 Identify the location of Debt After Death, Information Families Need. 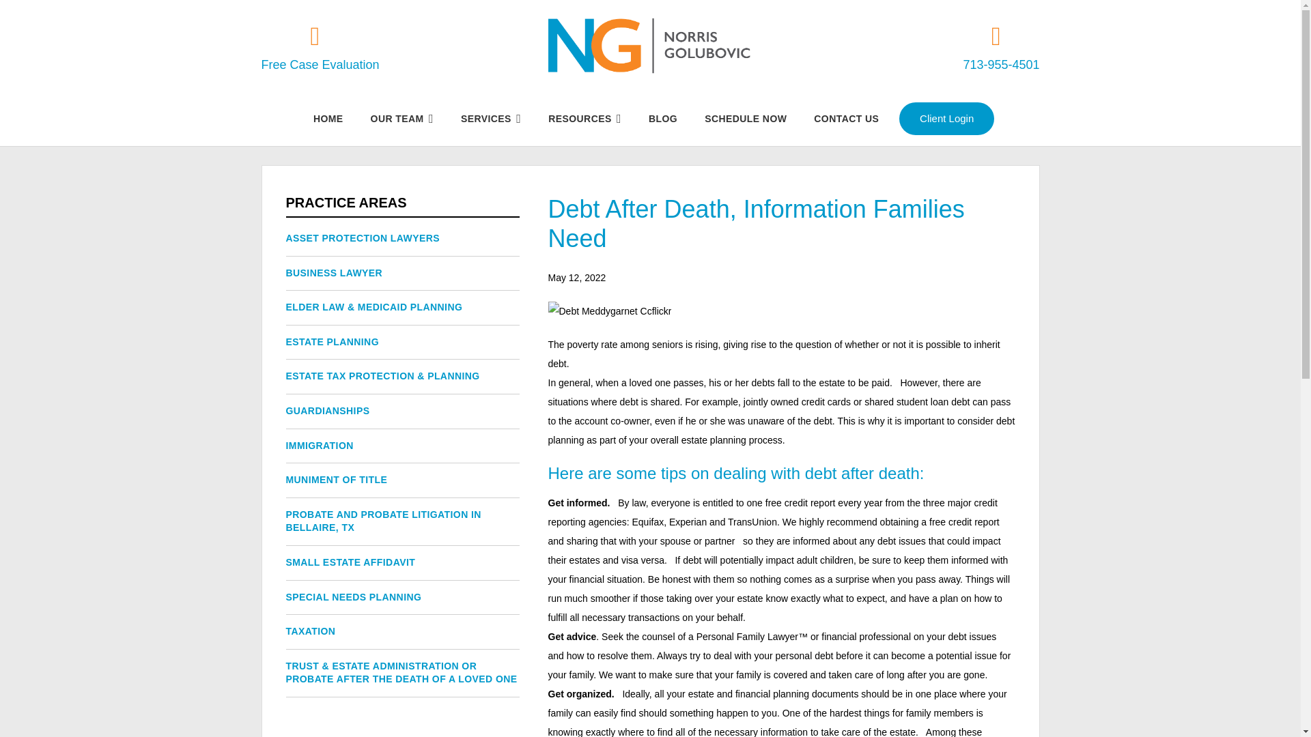
(609, 310).